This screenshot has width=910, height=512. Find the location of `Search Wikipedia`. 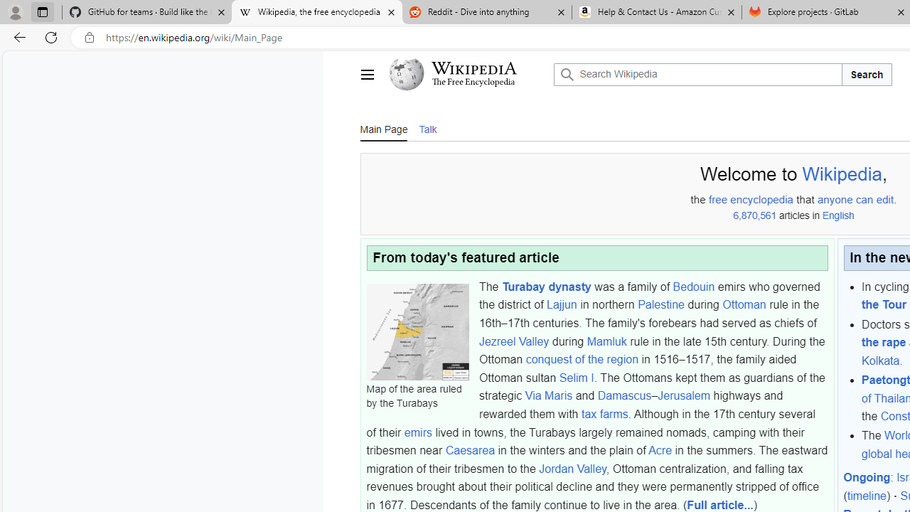

Search Wikipedia is located at coordinates (698, 74).